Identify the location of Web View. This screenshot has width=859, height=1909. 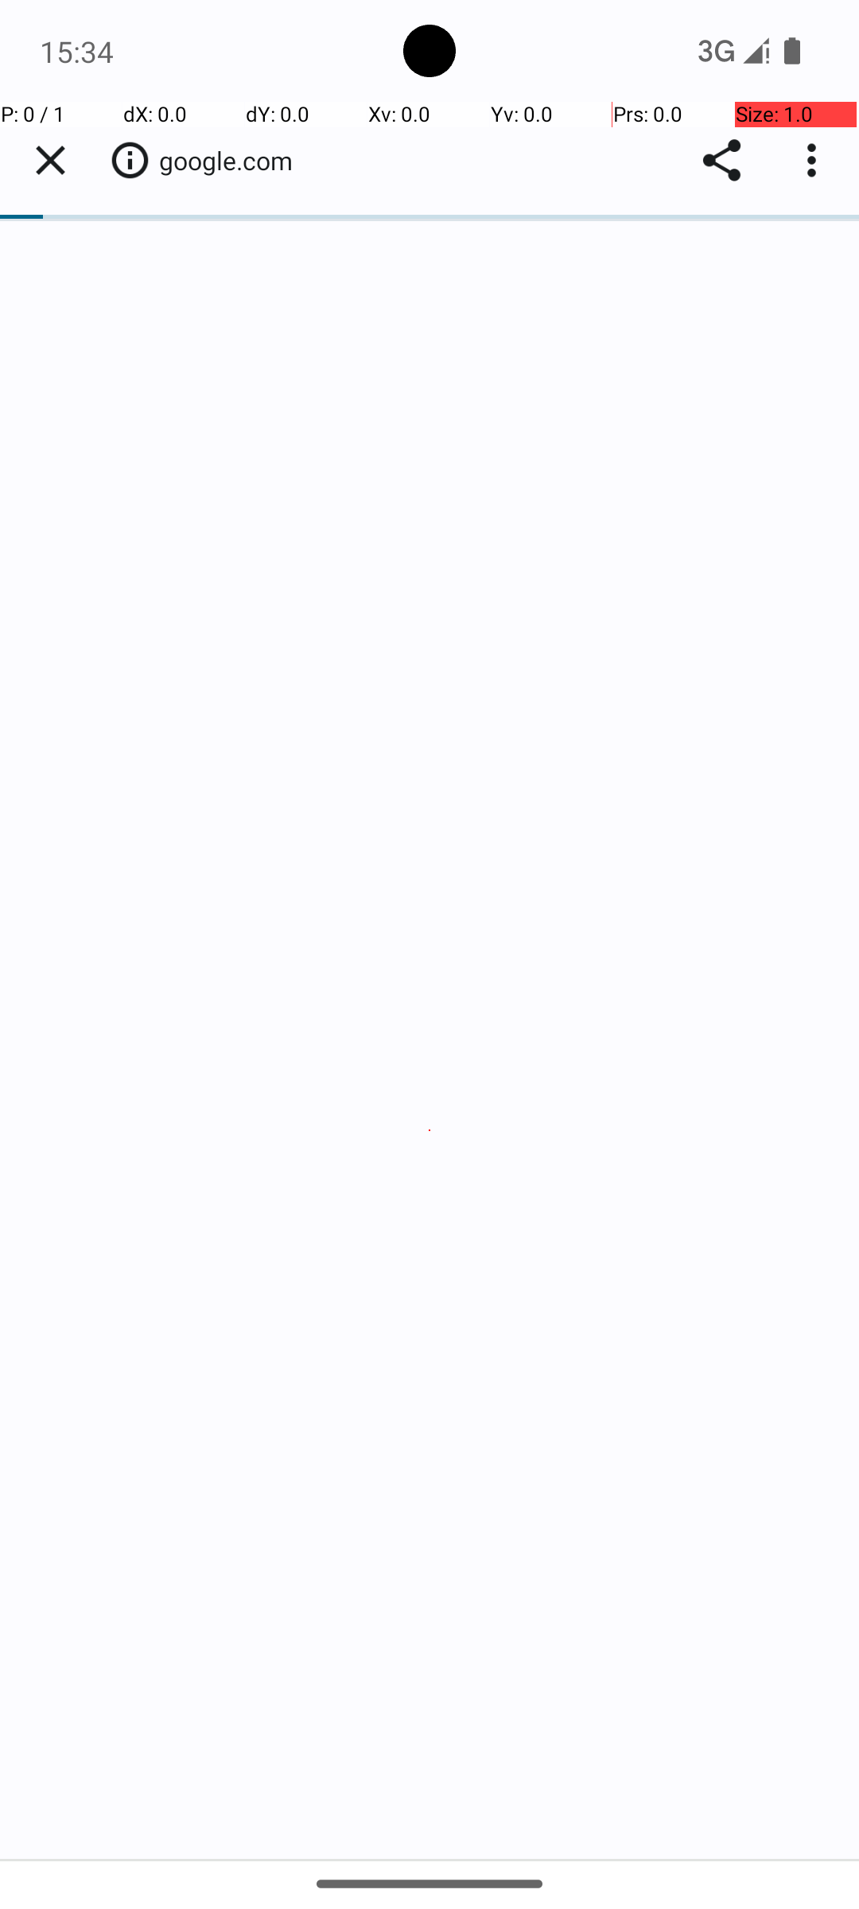
(429, 980).